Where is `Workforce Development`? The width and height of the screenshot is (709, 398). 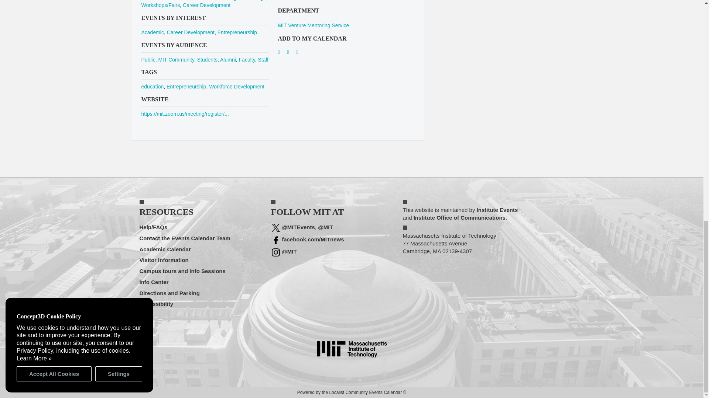
Workforce Development is located at coordinates (237, 86).